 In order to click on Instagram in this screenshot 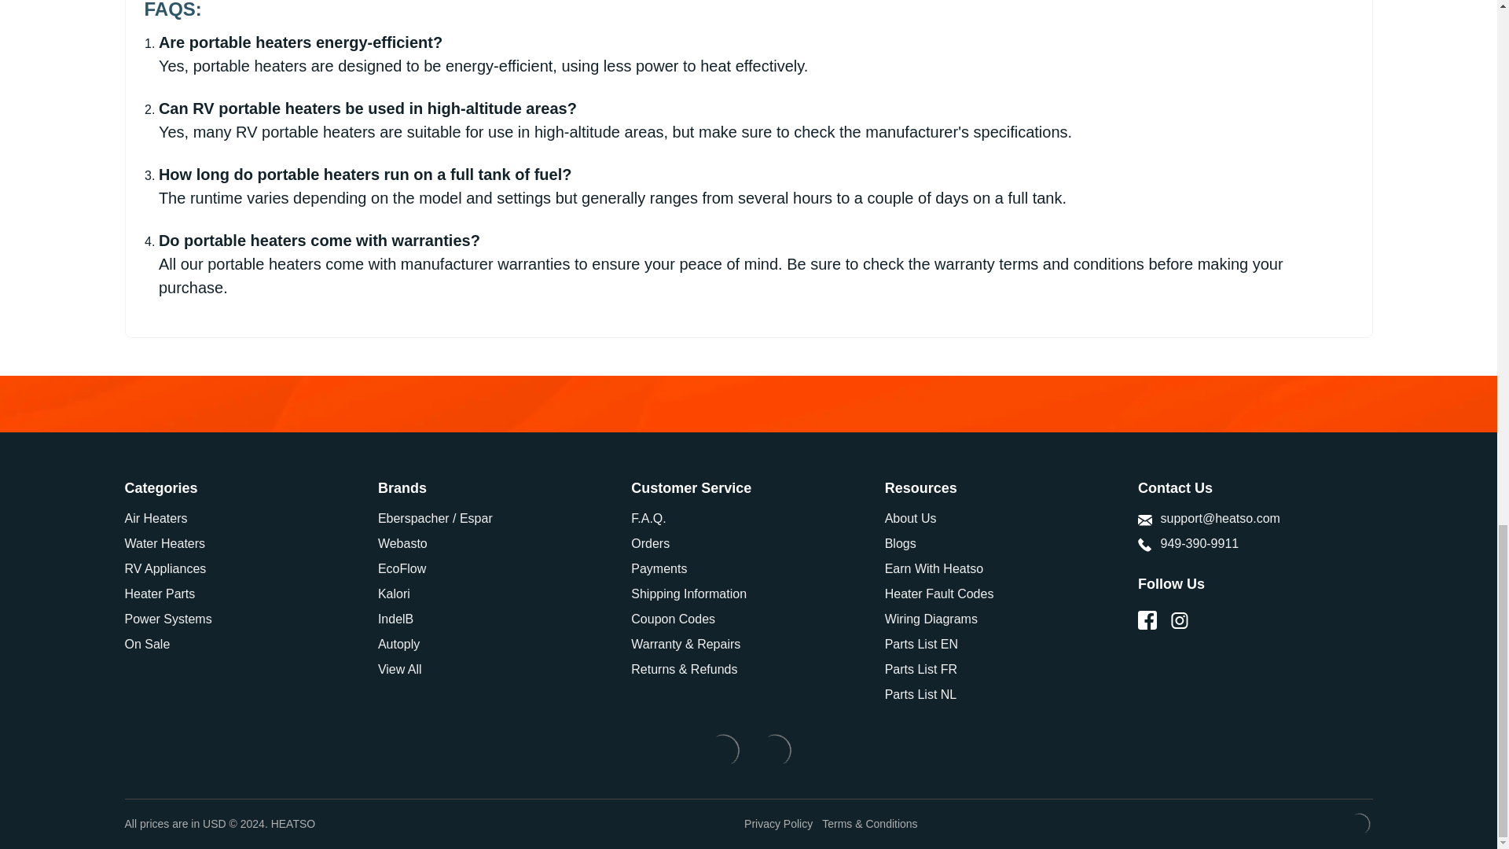, I will do `click(1179, 619)`.